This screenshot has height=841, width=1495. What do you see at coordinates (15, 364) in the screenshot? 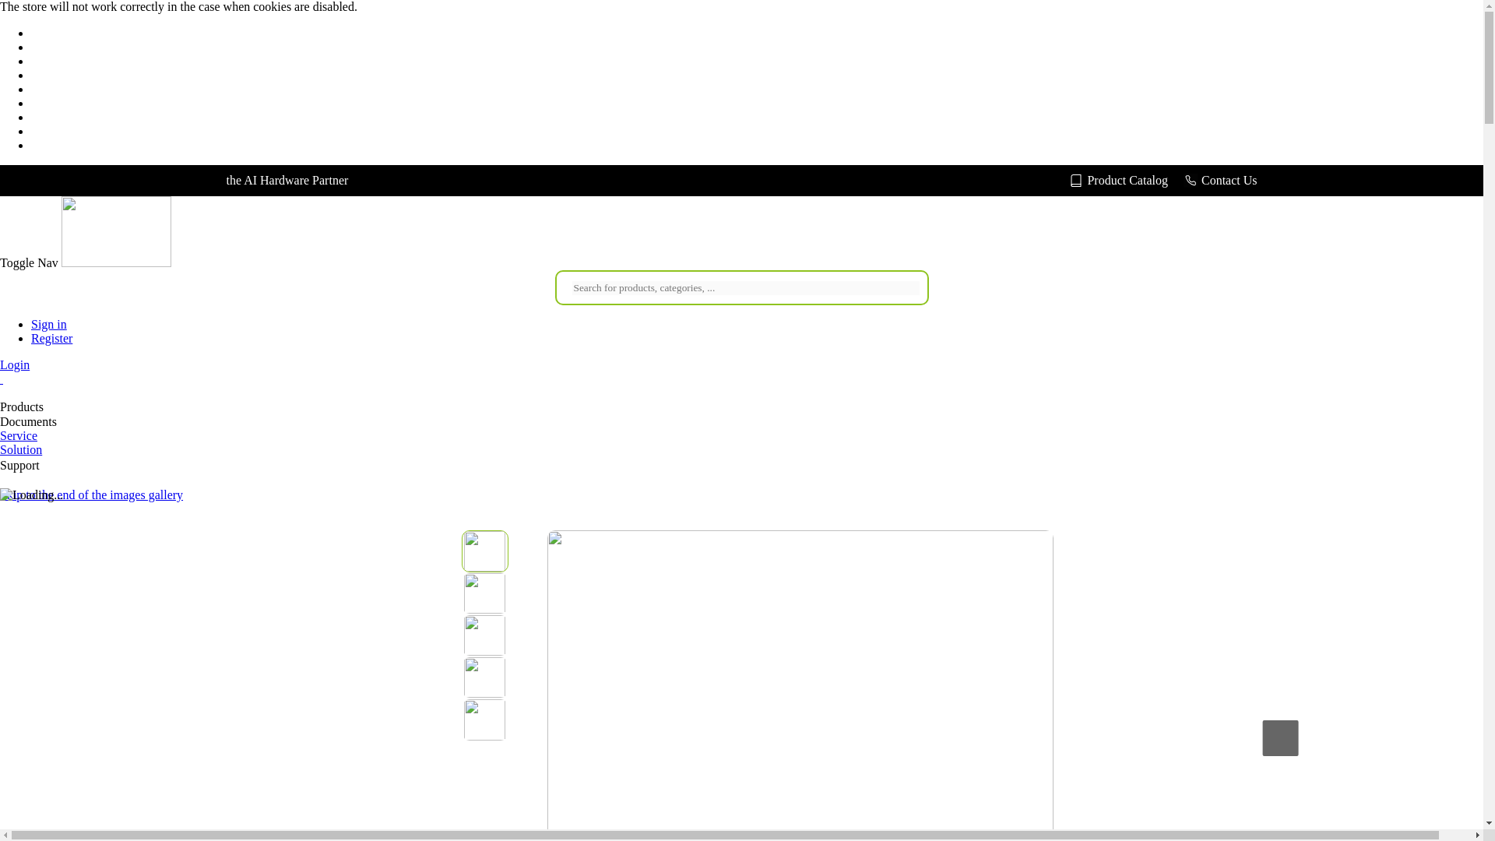
I see `Login` at bounding box center [15, 364].